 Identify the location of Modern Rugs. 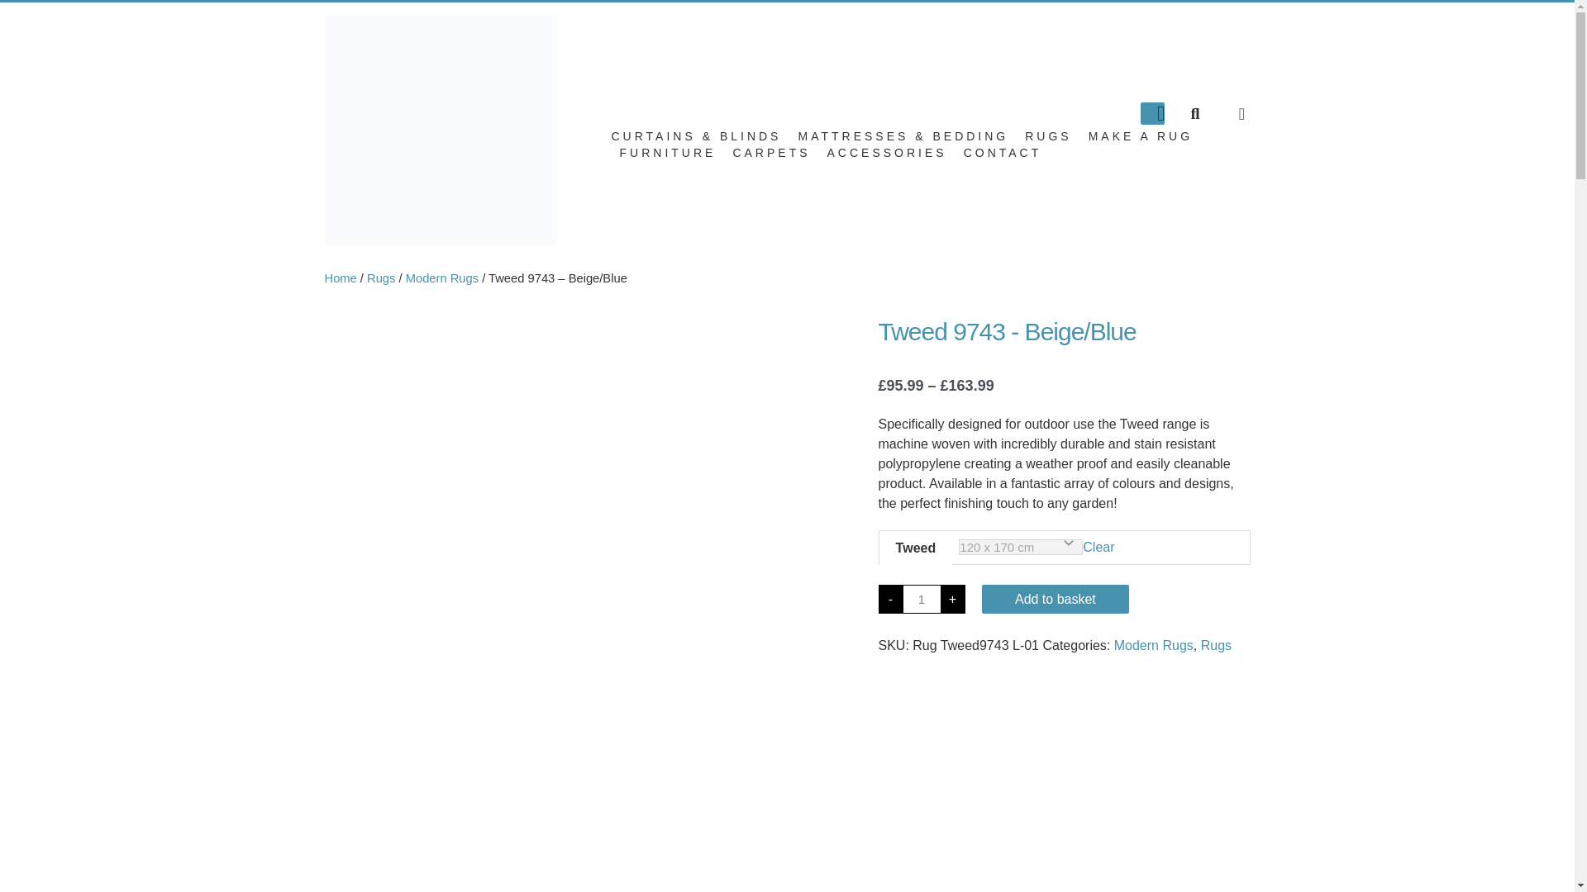
(442, 278).